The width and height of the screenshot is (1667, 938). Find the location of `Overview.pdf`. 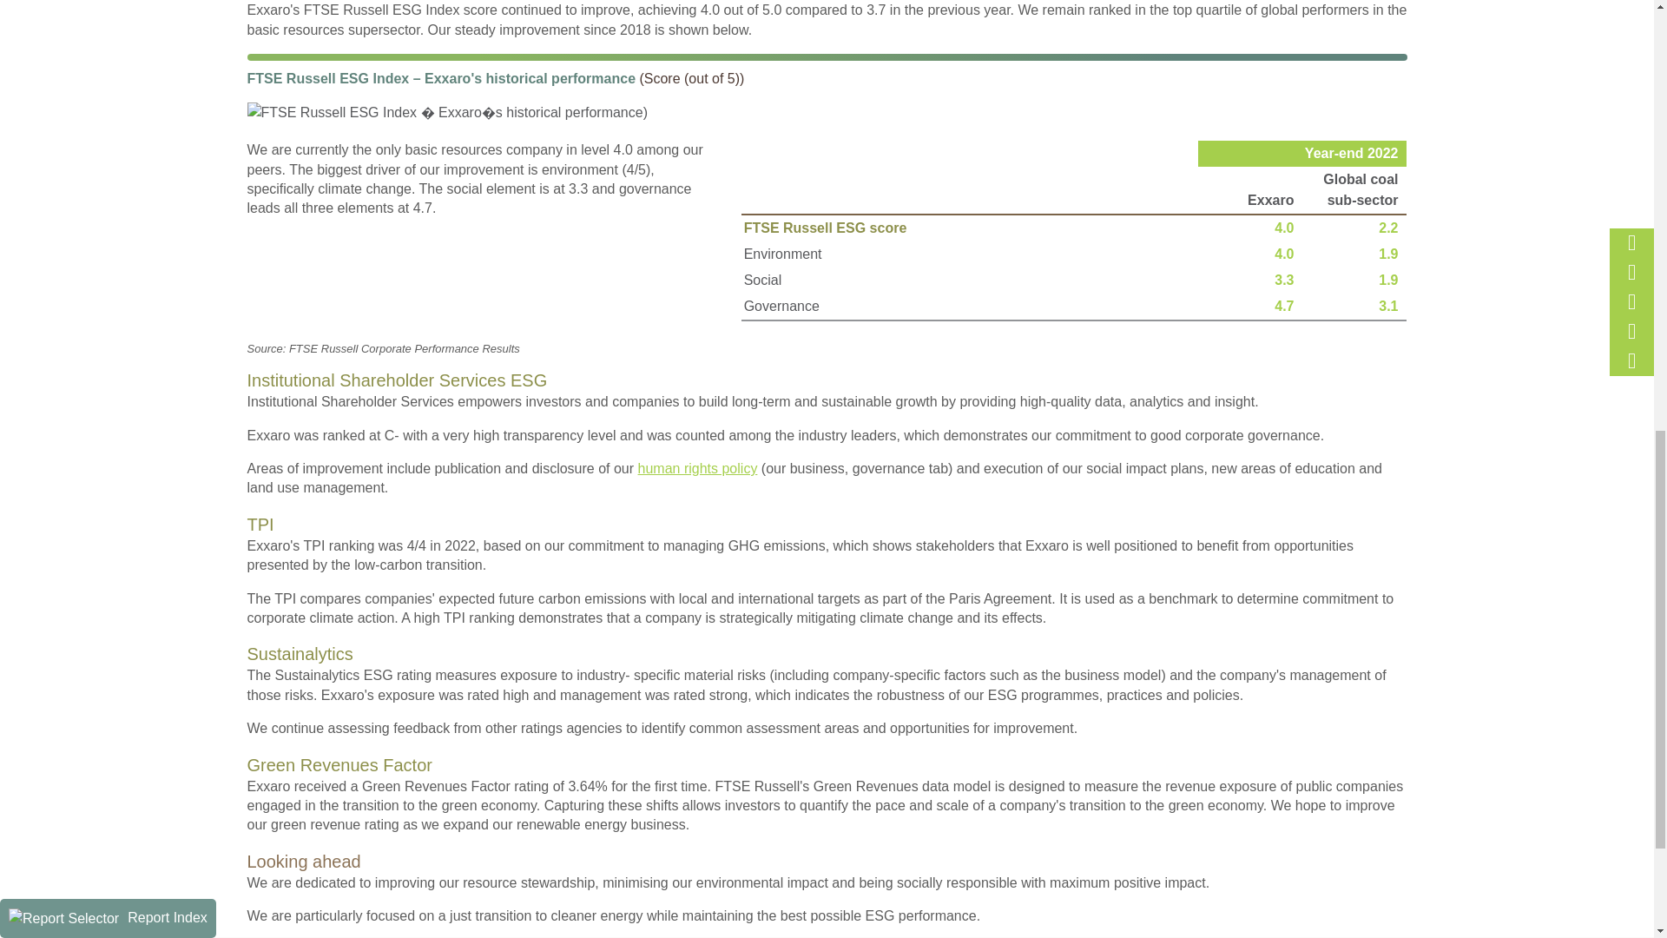

Overview.pdf is located at coordinates (252, 153).